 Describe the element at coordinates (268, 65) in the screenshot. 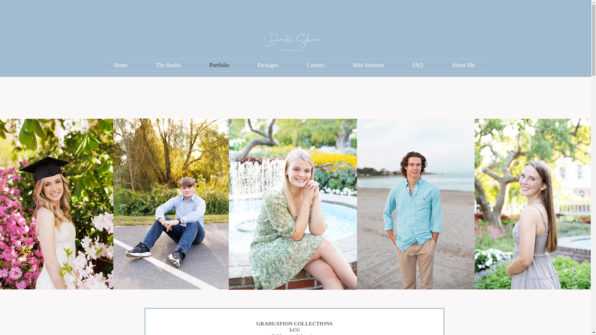

I see `Packages` at that location.